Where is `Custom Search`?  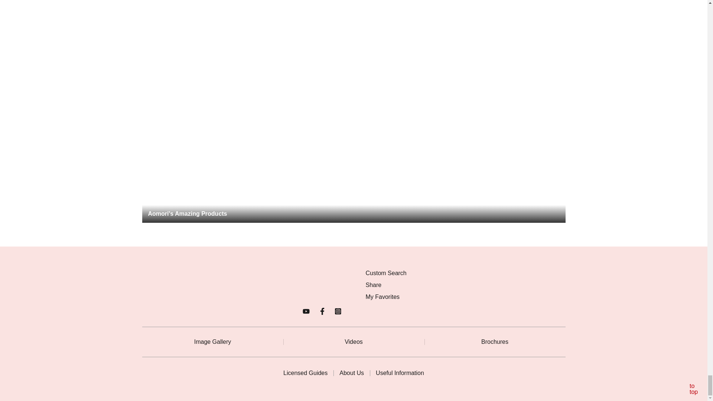
Custom Search is located at coordinates (385, 273).